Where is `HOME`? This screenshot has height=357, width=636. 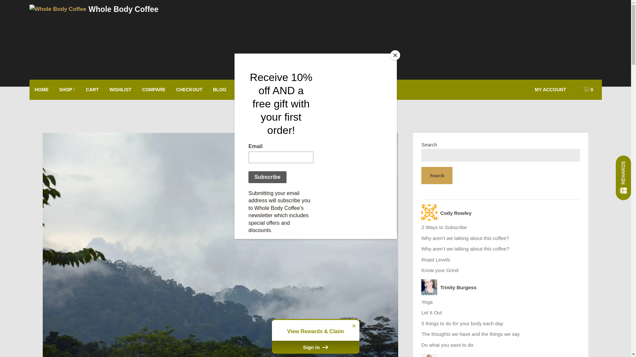
HOME is located at coordinates (41, 89).